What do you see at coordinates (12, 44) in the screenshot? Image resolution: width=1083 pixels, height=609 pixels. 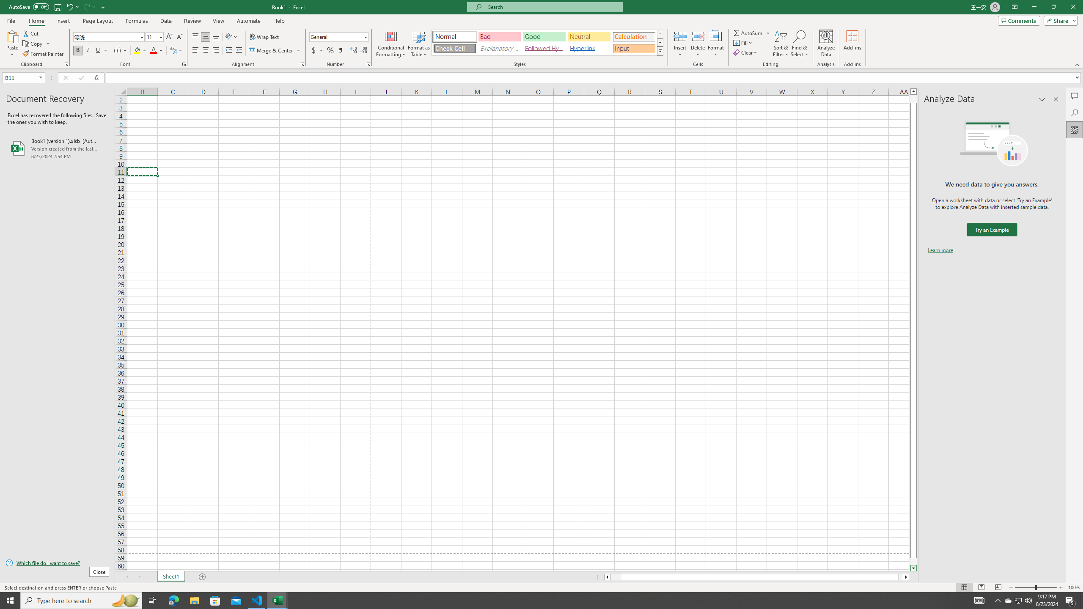 I see `Paste` at bounding box center [12, 44].